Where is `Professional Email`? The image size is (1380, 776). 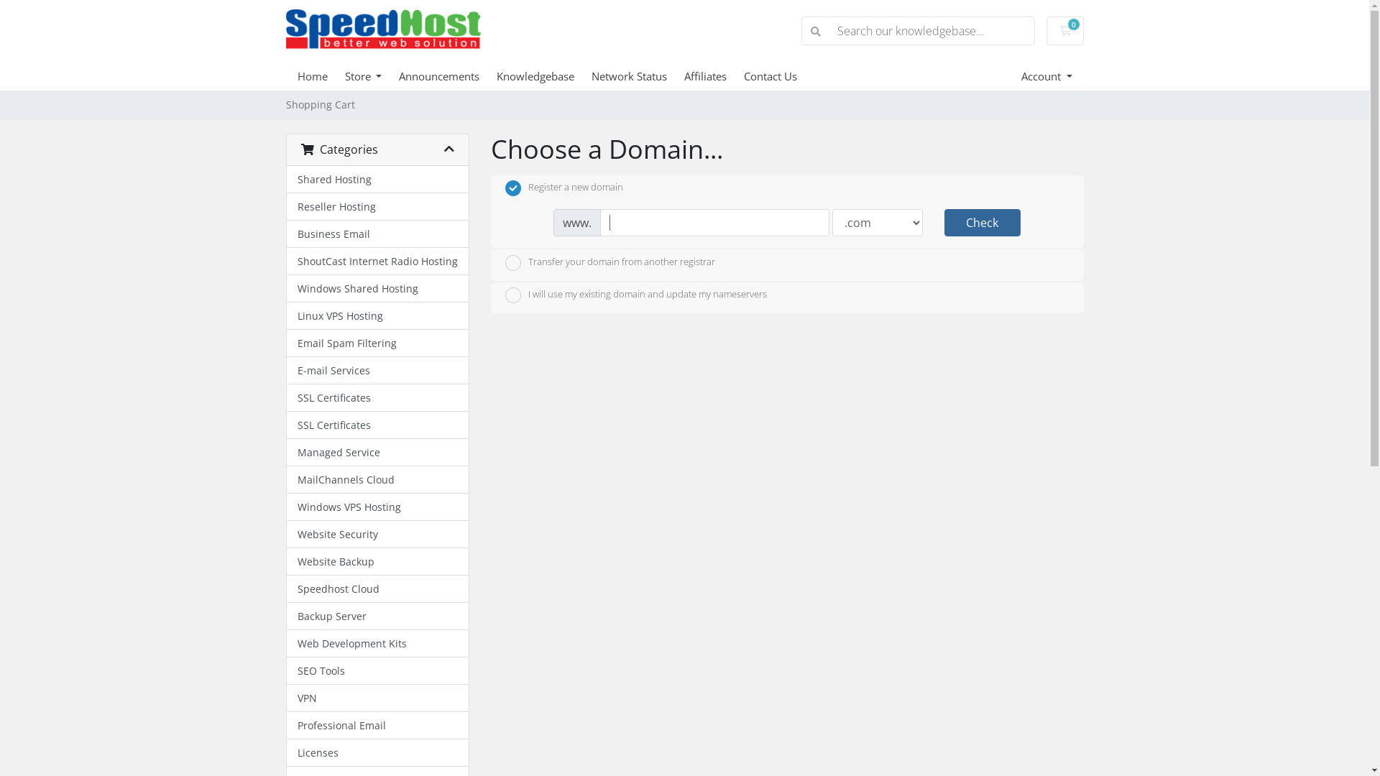
Professional Email is located at coordinates (377, 726).